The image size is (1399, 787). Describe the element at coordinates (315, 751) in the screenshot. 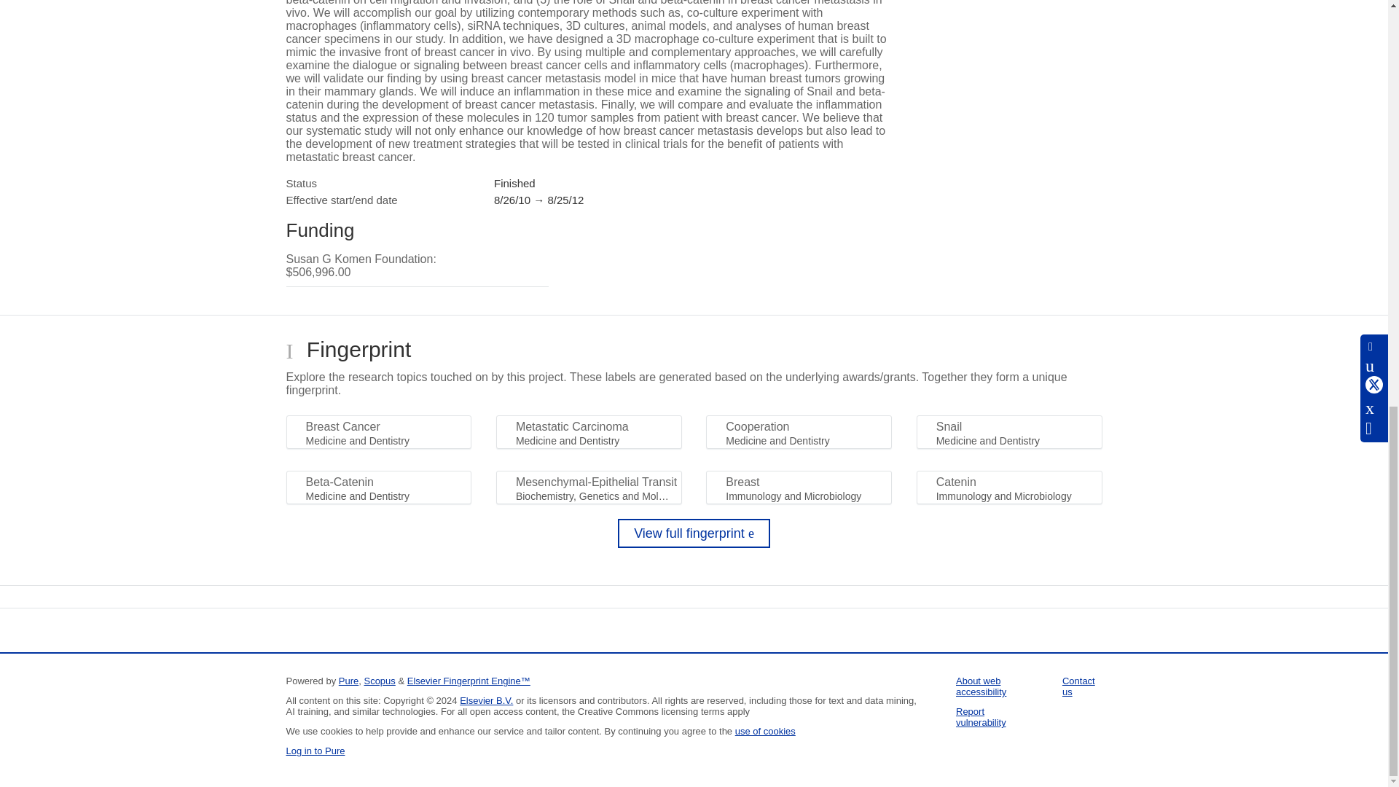

I see `Log in to Pure` at that location.